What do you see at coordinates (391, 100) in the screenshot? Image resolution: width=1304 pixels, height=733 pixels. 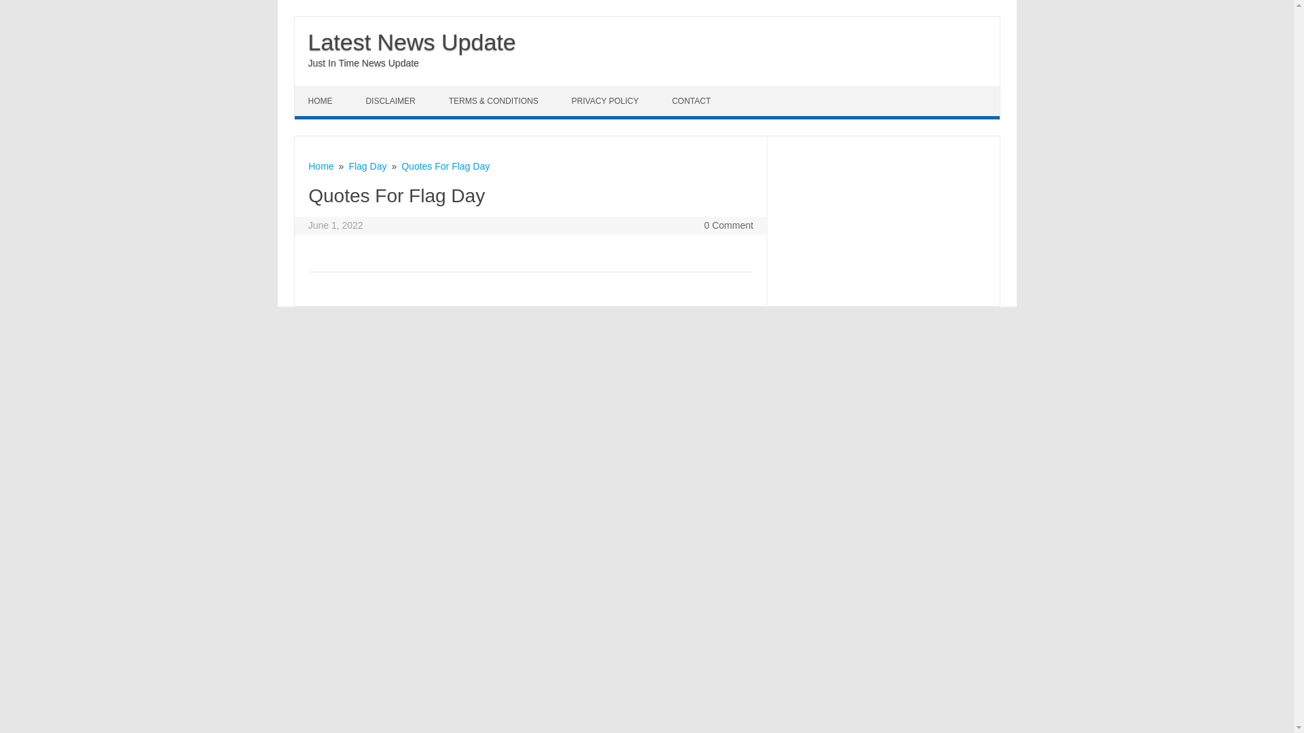 I see `DISCLAIMER` at bounding box center [391, 100].